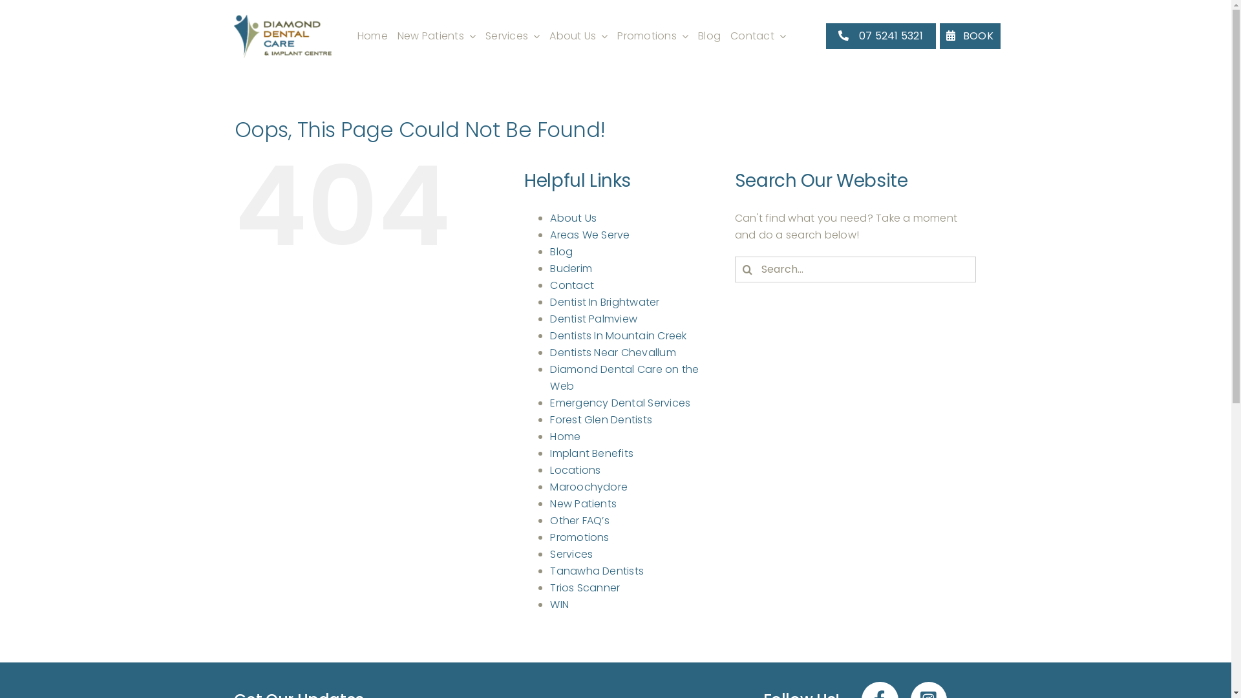  Describe the element at coordinates (710, 36) in the screenshot. I see `Blog` at that location.